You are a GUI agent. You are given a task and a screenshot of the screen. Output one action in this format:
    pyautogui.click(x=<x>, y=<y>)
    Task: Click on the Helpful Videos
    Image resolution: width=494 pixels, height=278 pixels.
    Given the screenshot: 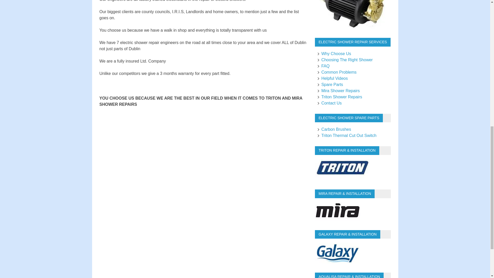 What is the action you would take?
    pyautogui.click(x=332, y=78)
    